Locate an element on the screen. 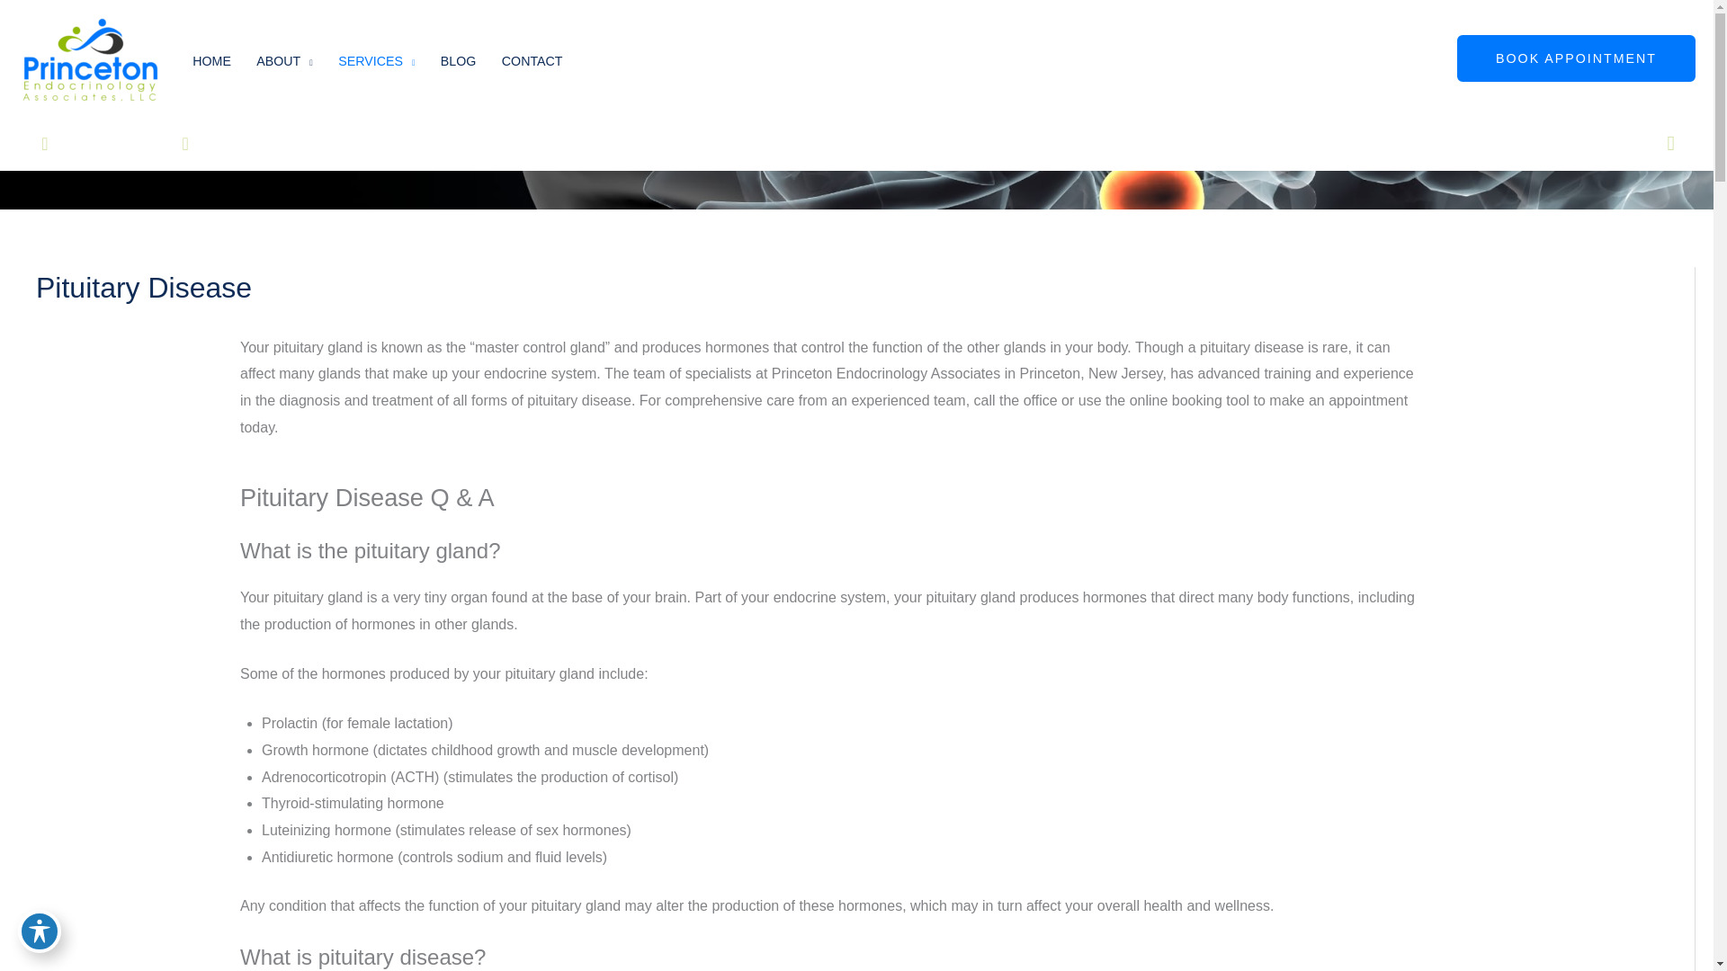 This screenshot has width=1727, height=971. HOME is located at coordinates (210, 61).